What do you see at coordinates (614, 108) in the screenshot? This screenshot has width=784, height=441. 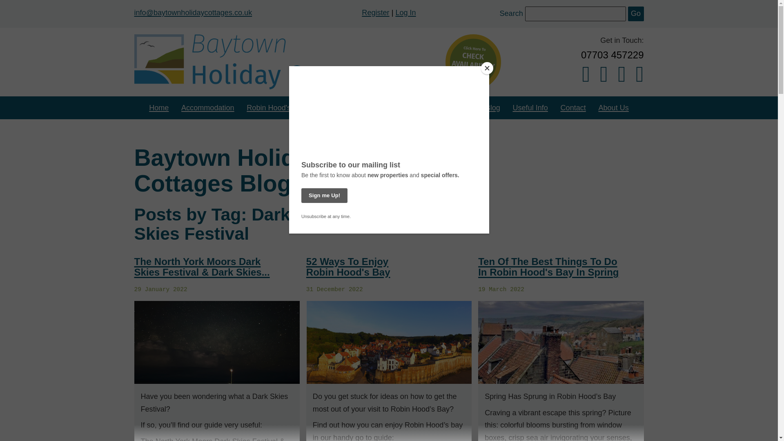 I see `About Us` at bounding box center [614, 108].